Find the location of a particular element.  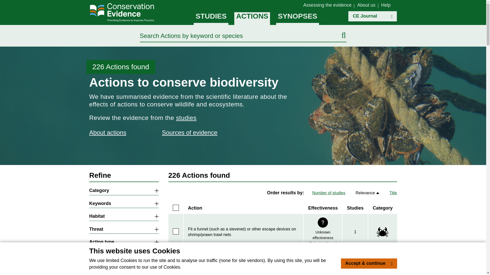

Refresh results is located at coordinates (124, 270).